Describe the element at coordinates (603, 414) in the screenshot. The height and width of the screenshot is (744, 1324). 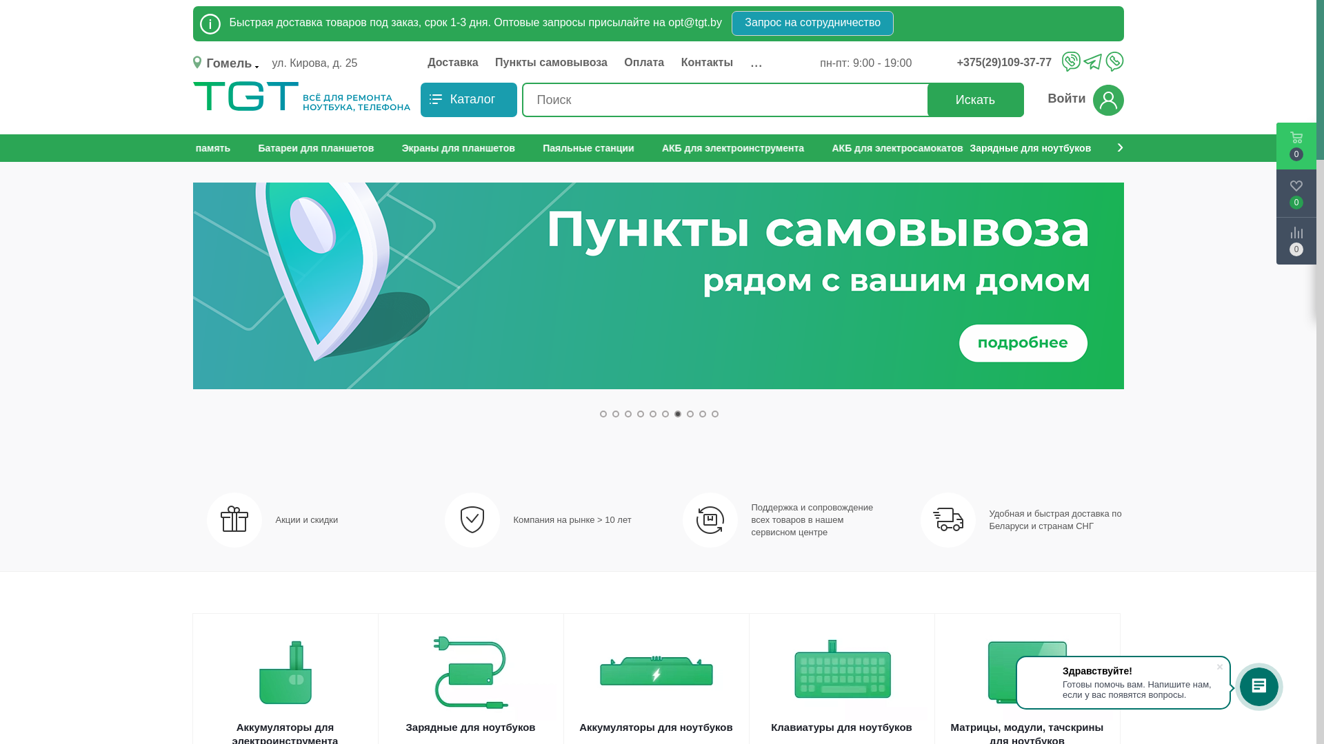
I see `1` at that location.